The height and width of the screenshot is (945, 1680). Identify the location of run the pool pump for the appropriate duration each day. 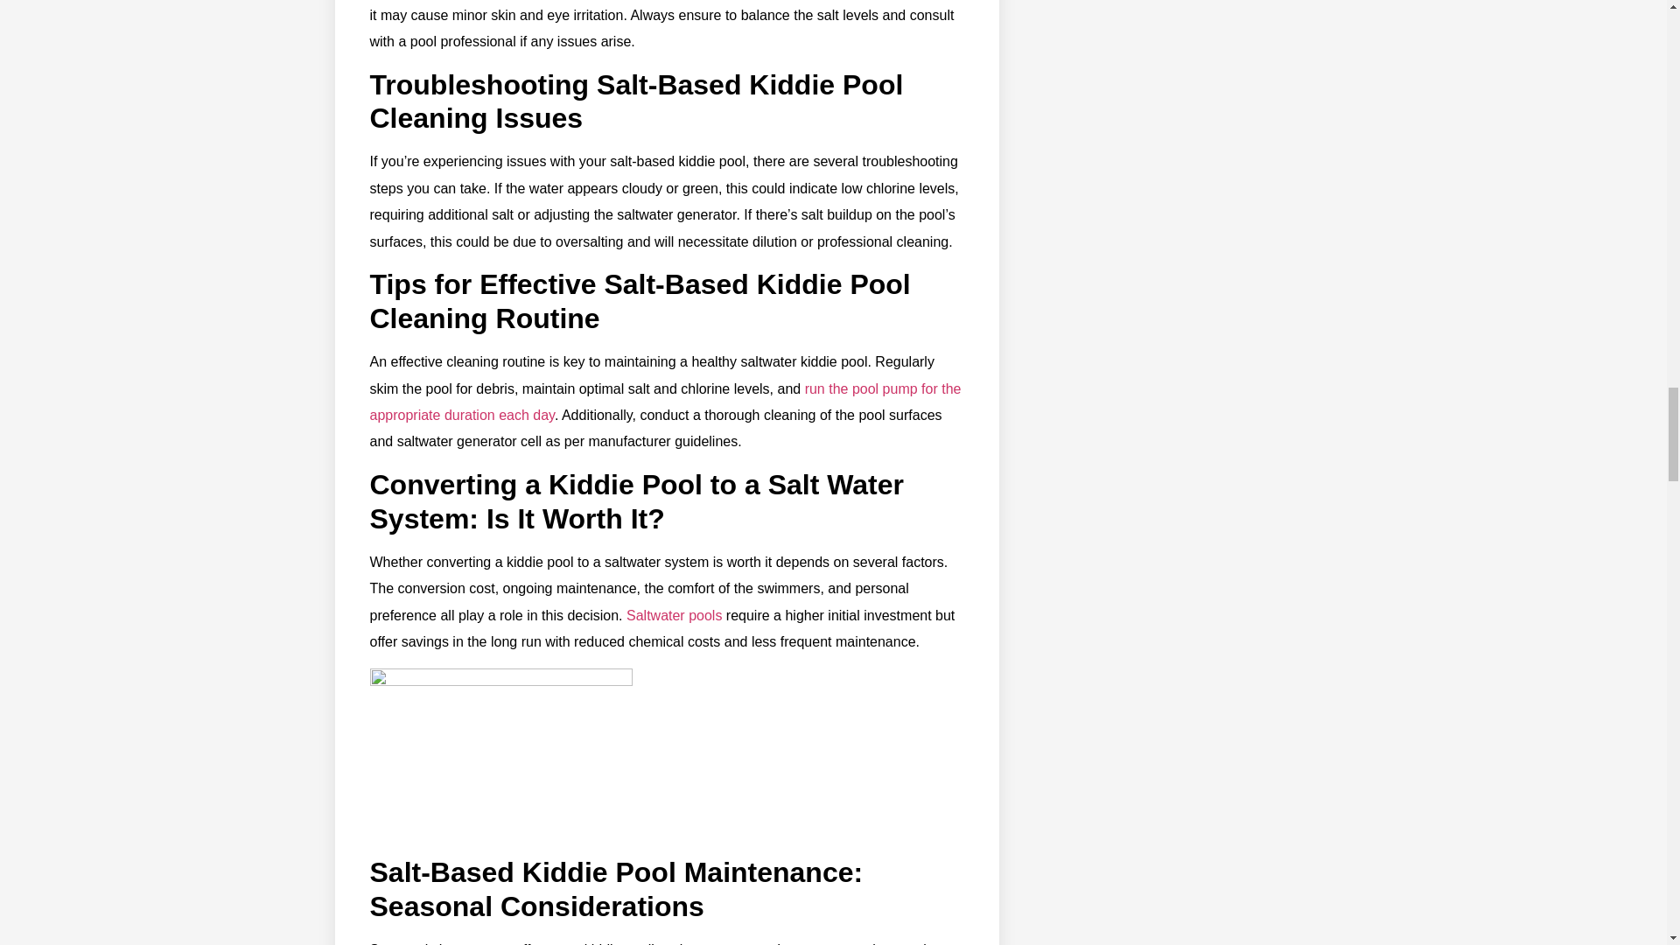
(665, 402).